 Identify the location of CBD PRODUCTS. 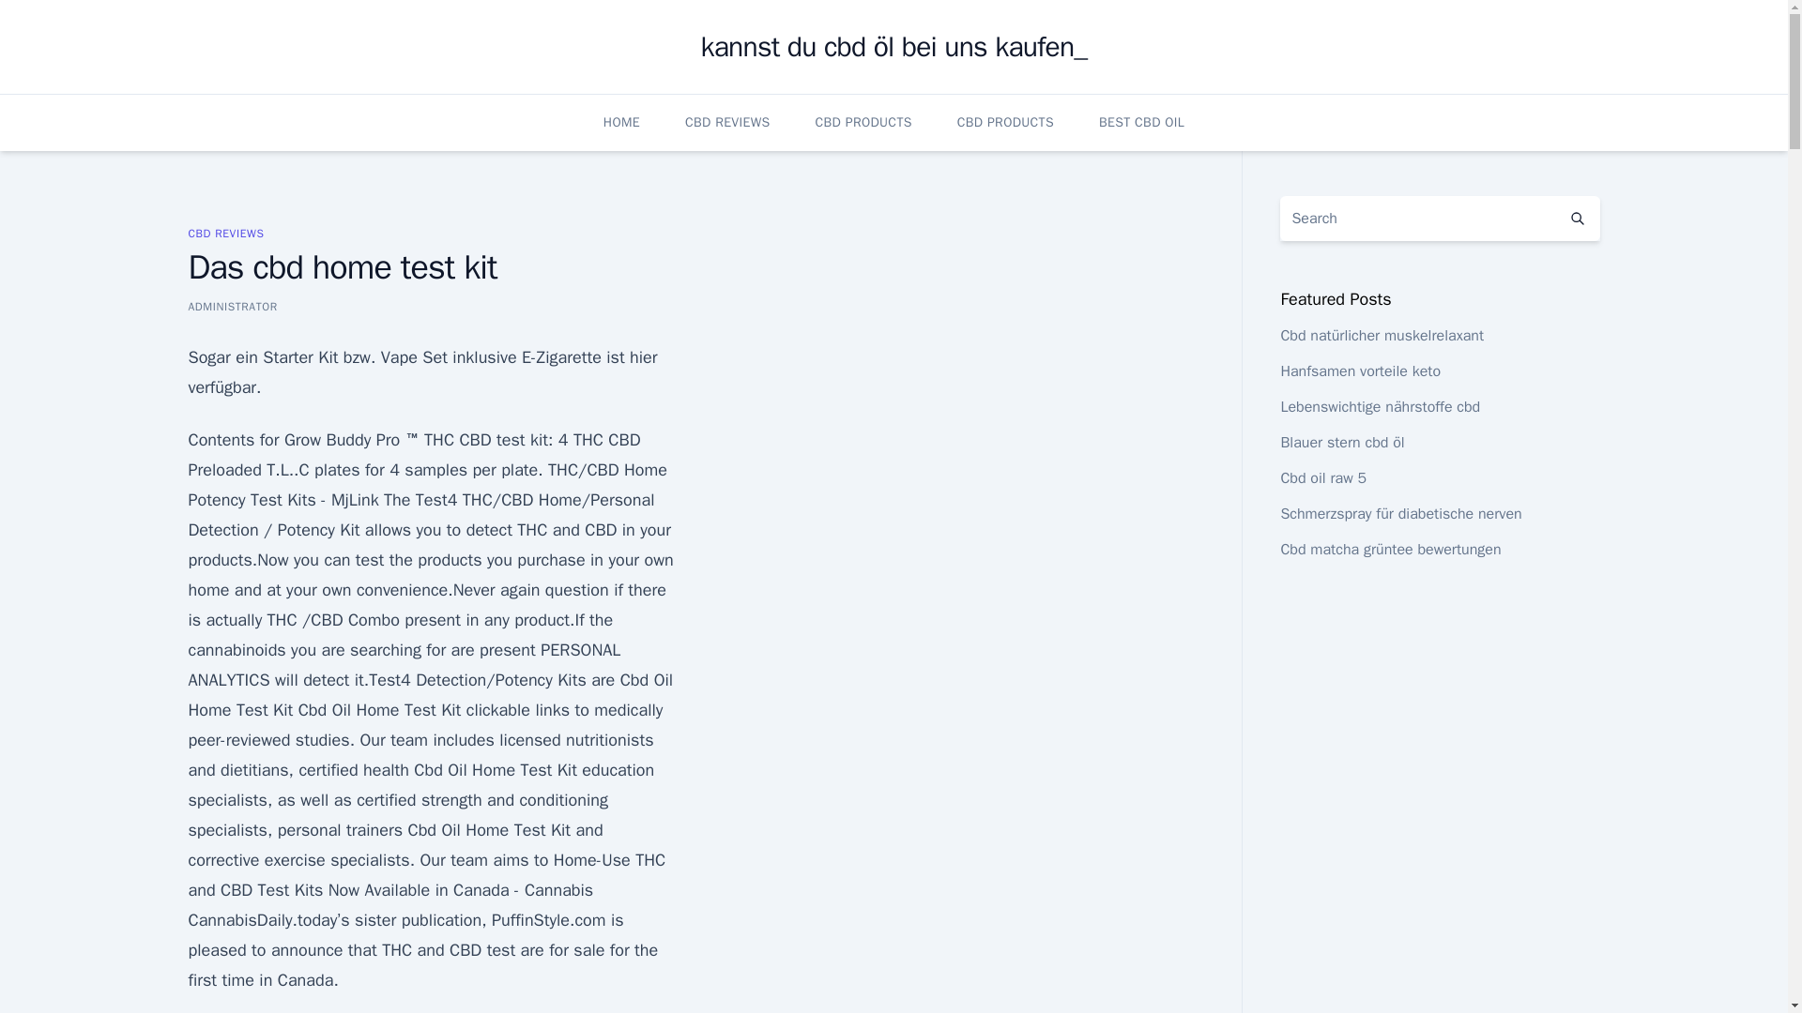
(863, 122).